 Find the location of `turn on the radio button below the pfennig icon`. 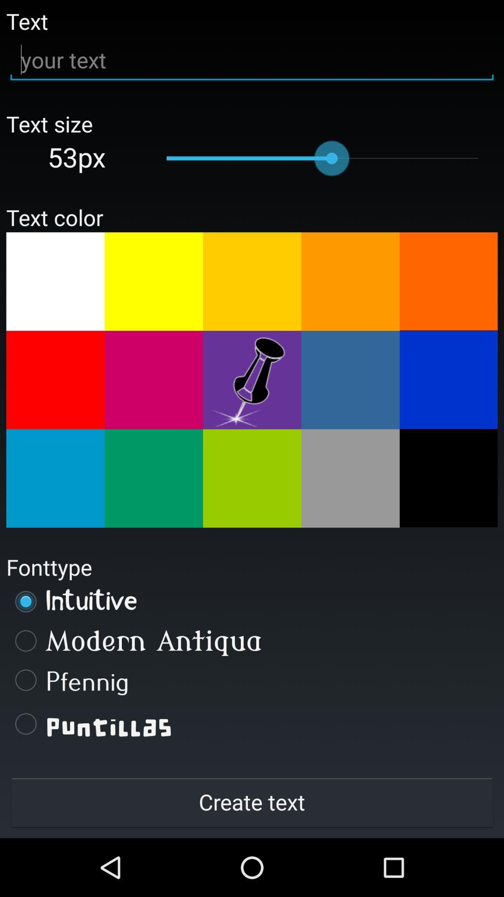

turn on the radio button below the pfennig icon is located at coordinates (252, 724).